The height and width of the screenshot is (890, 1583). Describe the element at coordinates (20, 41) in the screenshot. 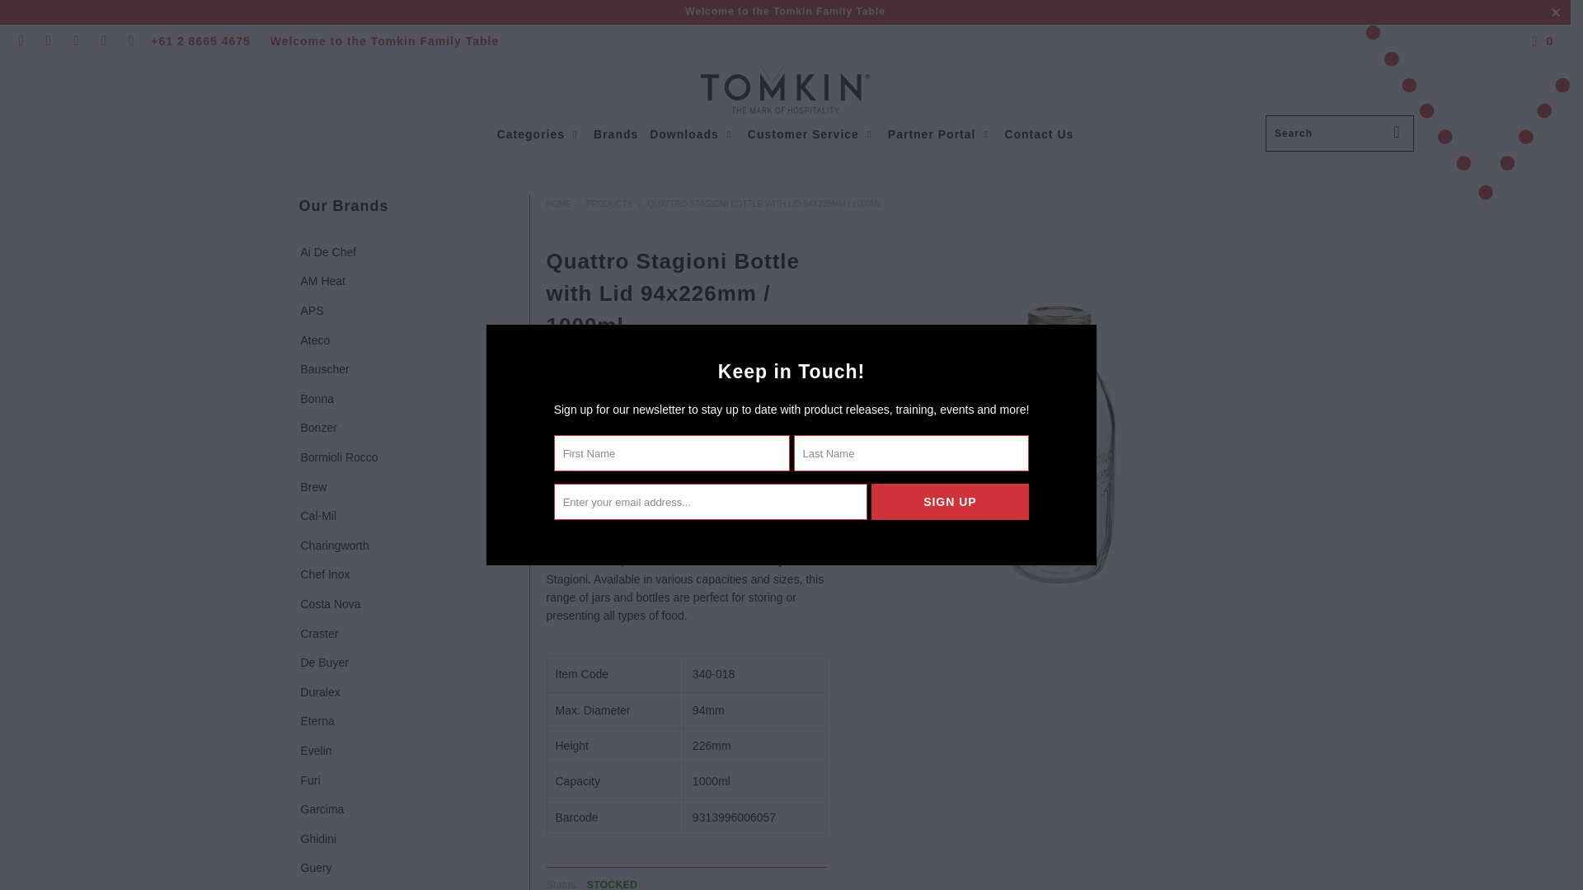

I see `Tomkin Australia on Facebook` at that location.